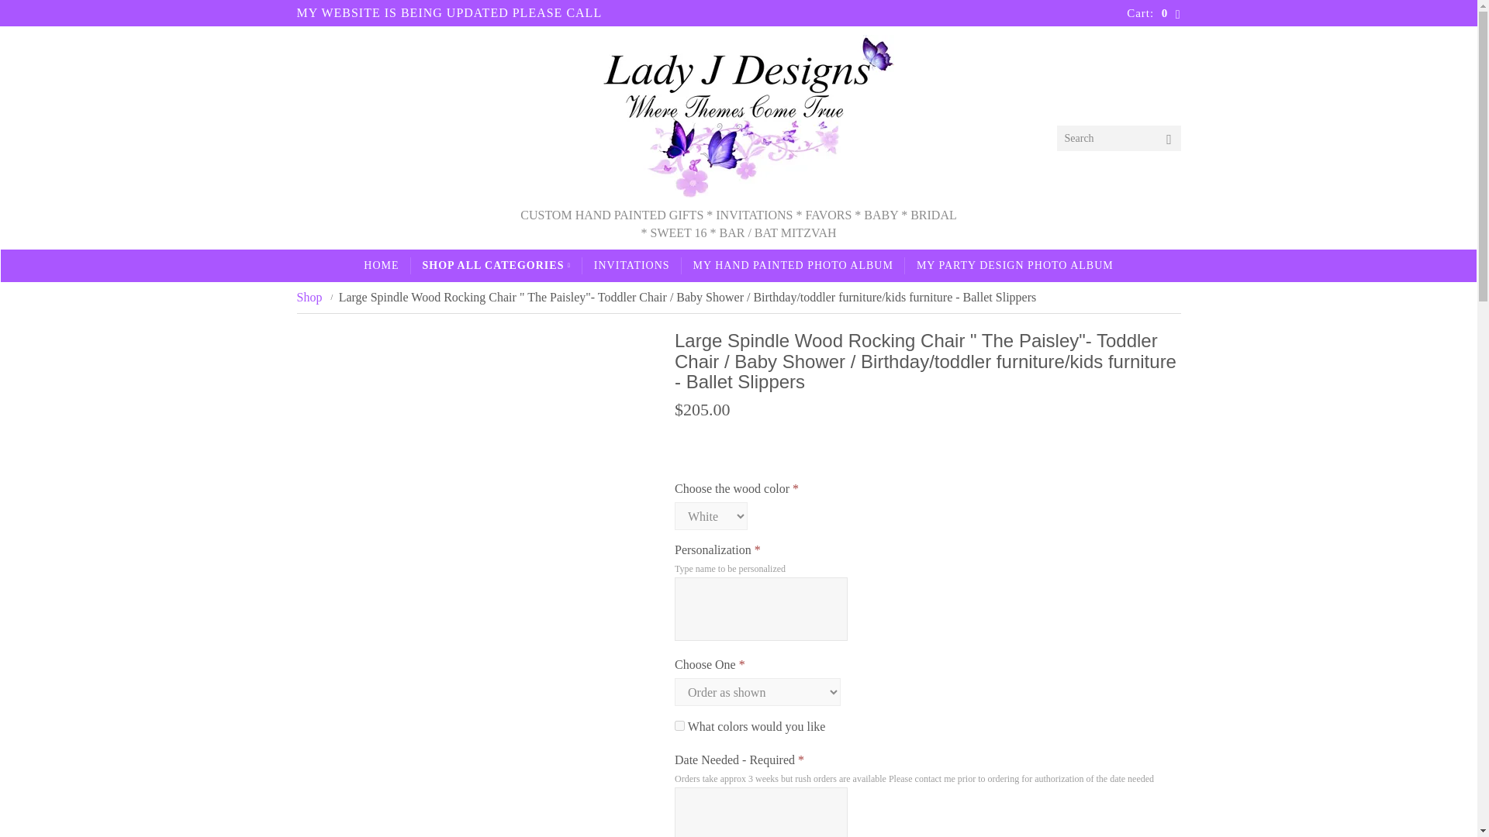  I want to click on INVITATIONS, so click(631, 265).